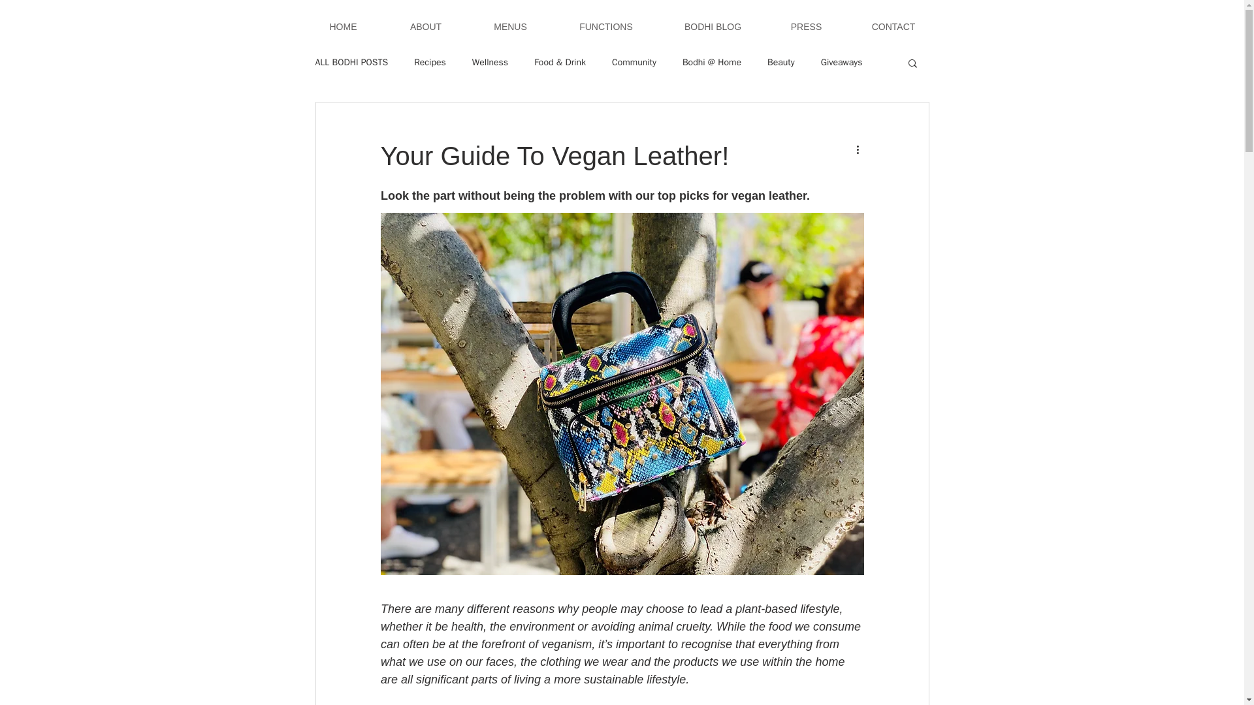  I want to click on PRESS, so click(806, 27).